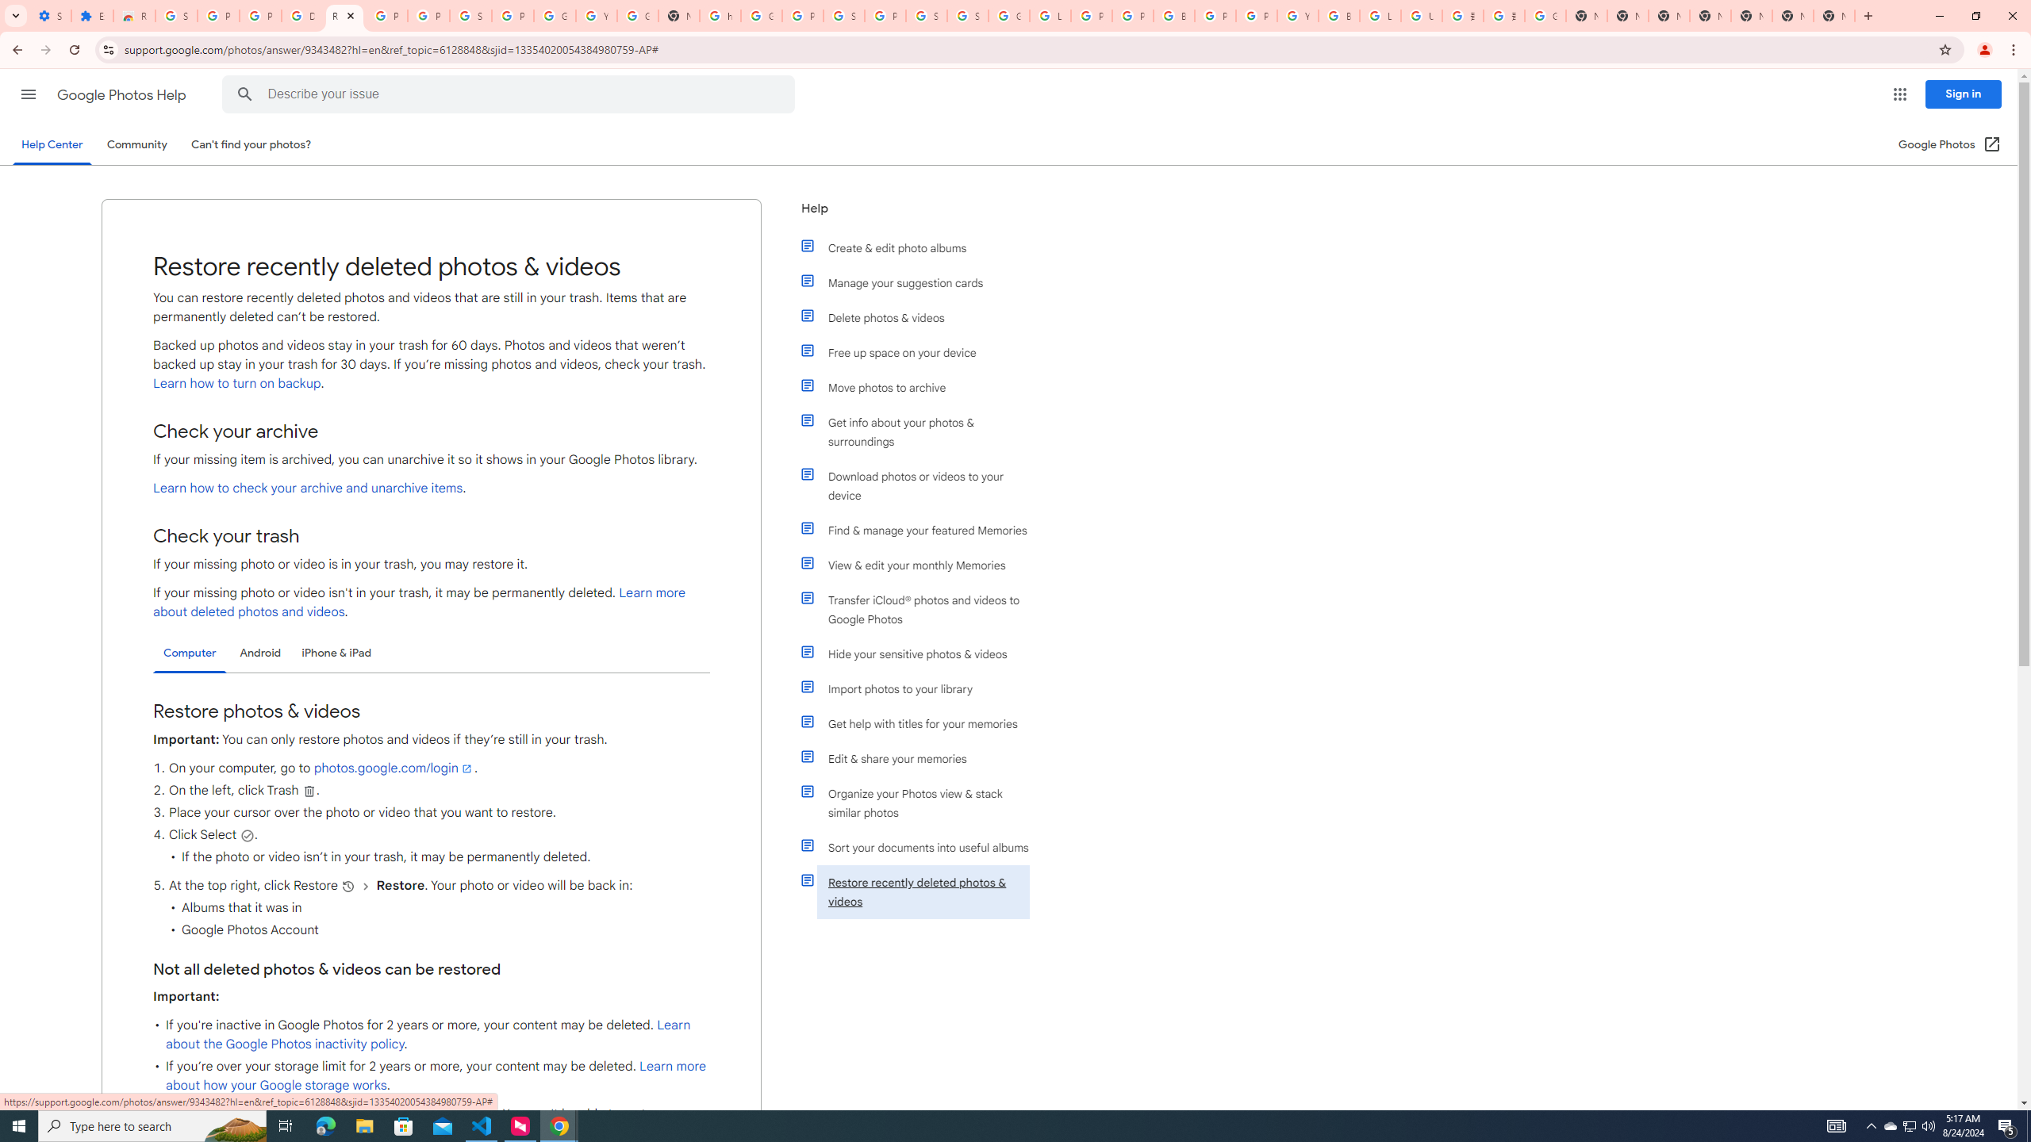  I want to click on Hide your sensitive photos & videos, so click(923, 653).